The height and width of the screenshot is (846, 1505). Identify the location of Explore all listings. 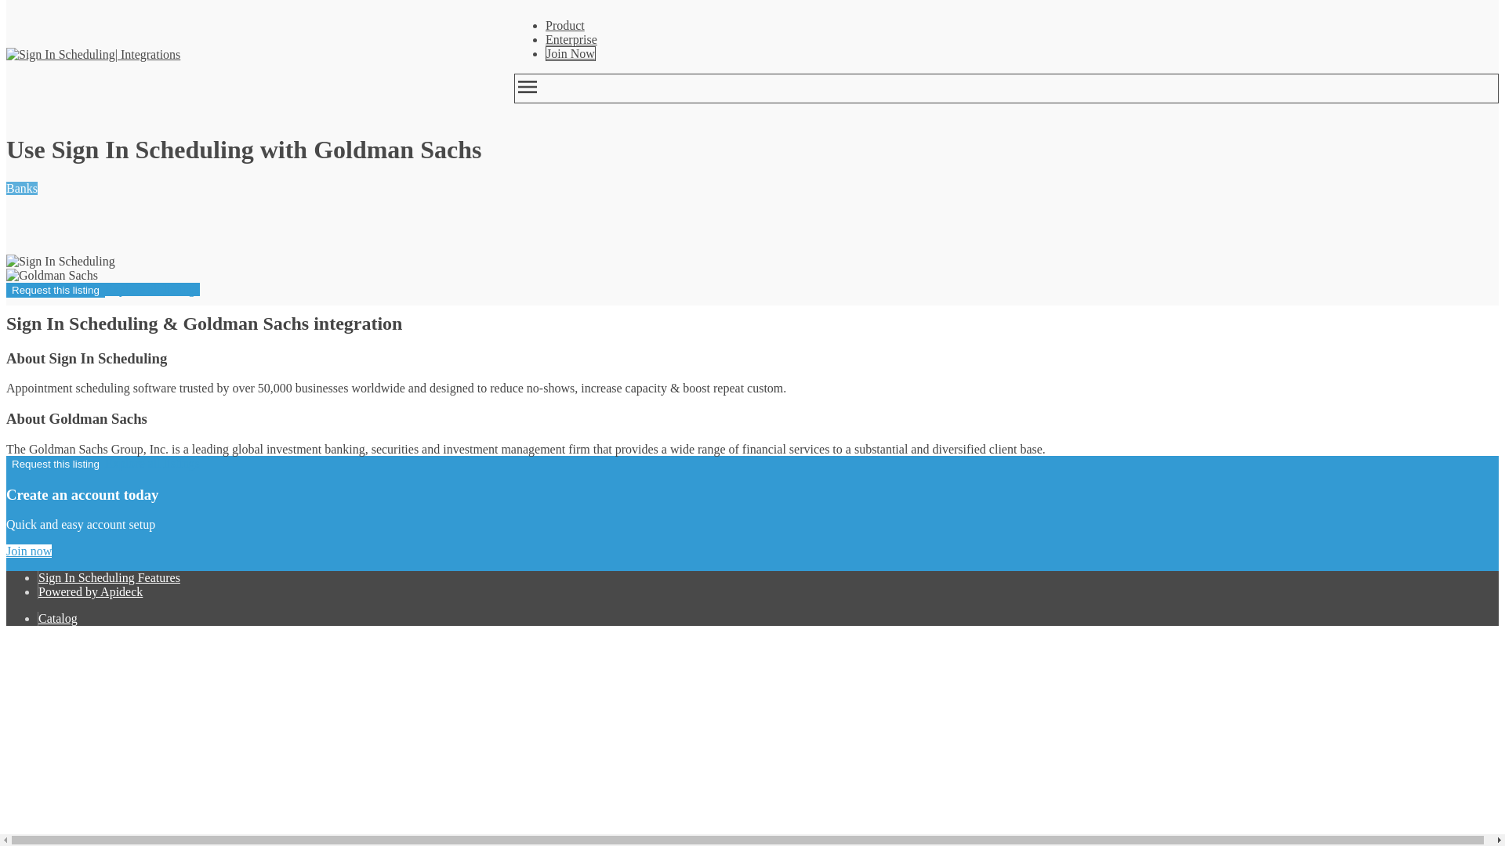
(152, 289).